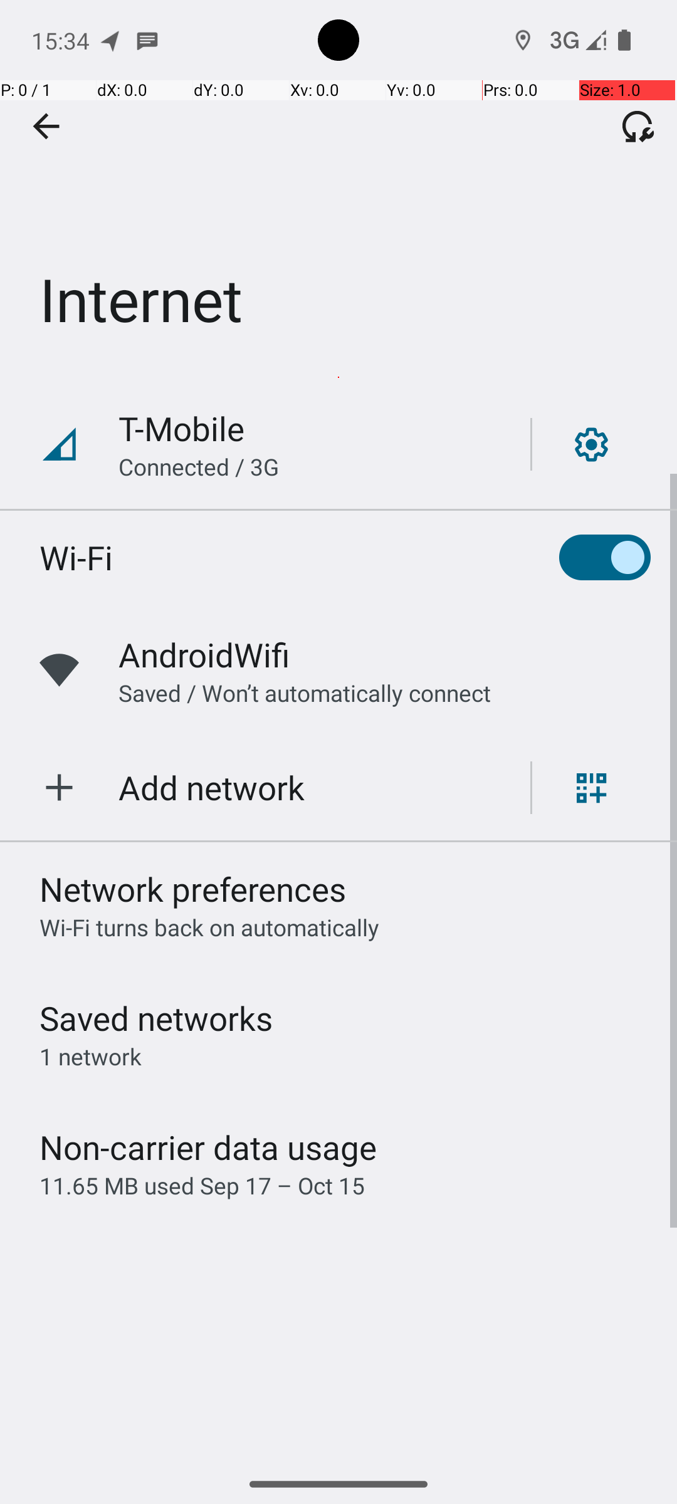 This screenshot has width=677, height=1504. What do you see at coordinates (305, 693) in the screenshot?
I see `Saved / Won’t automatically connect` at bounding box center [305, 693].